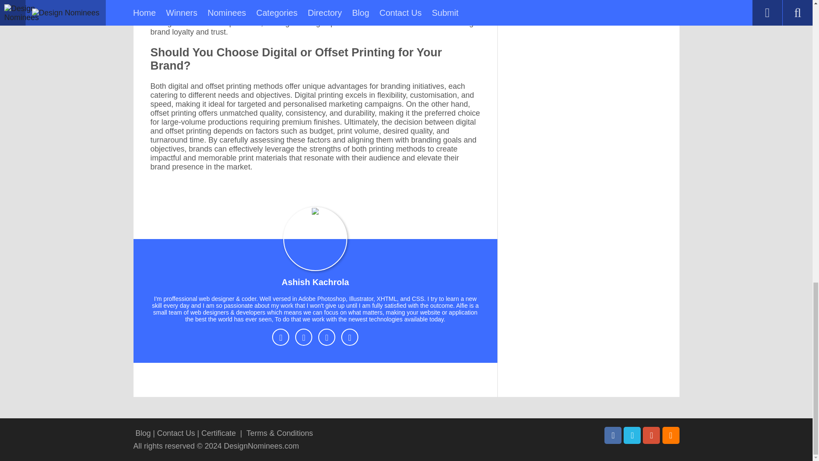 The image size is (819, 461). Describe the element at coordinates (315, 283) in the screenshot. I see `Ashish Kachrola` at that location.